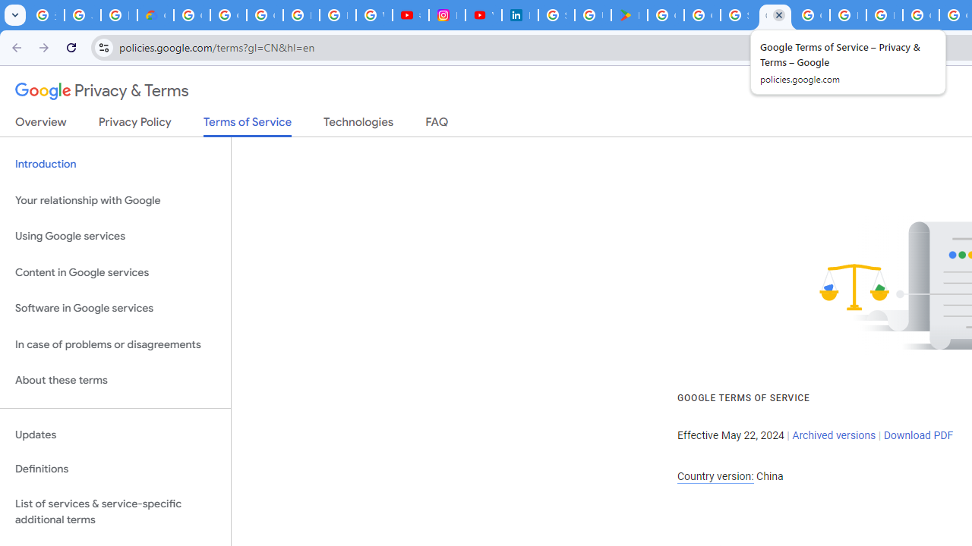 This screenshot has width=972, height=546. Describe the element at coordinates (918, 435) in the screenshot. I see `Download PDF` at that location.